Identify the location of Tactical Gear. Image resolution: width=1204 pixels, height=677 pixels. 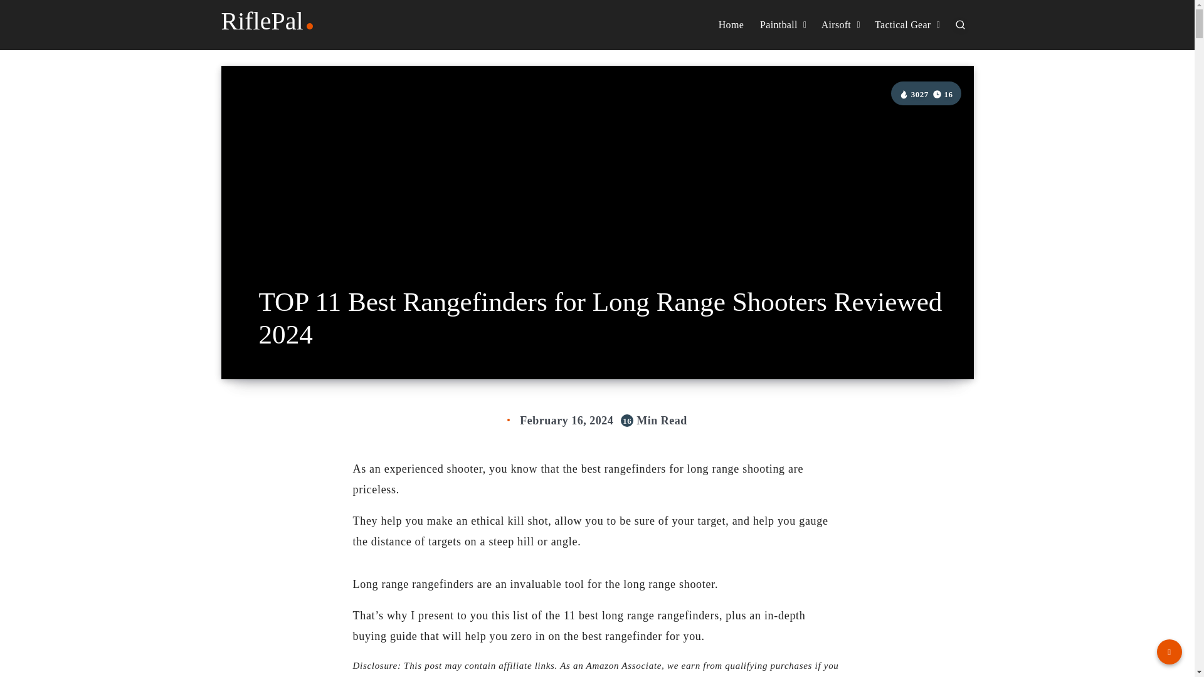
(903, 25).